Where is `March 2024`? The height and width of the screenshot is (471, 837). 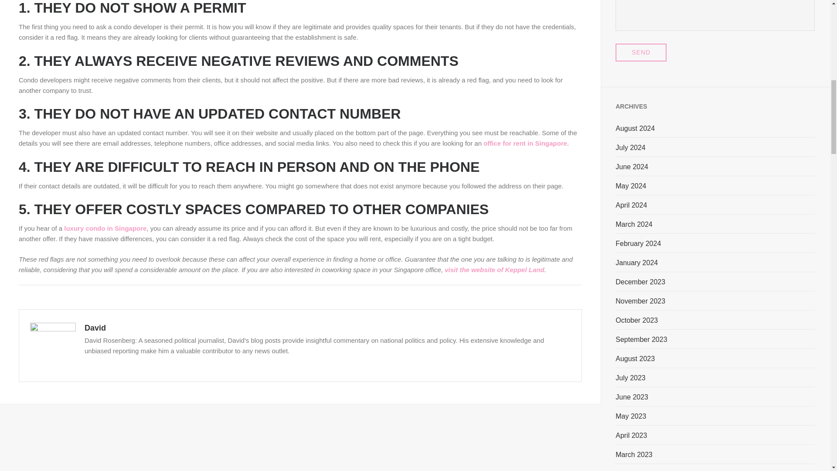
March 2024 is located at coordinates (634, 224).